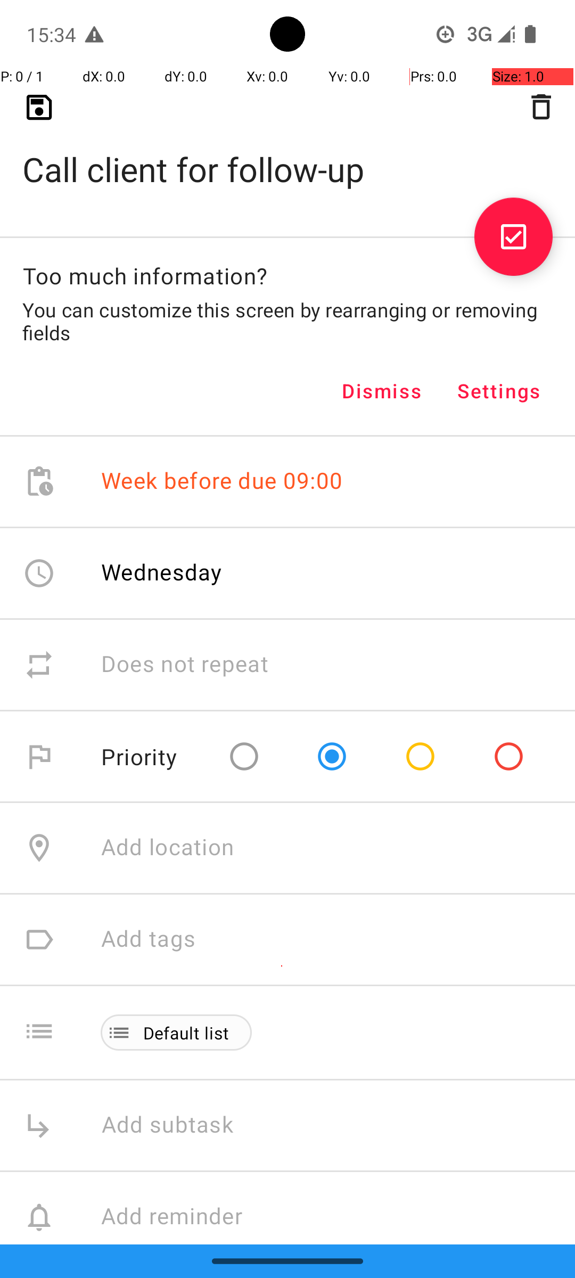 Image resolution: width=575 pixels, height=1278 pixels. What do you see at coordinates (183, 1217) in the screenshot?
I see `Add reminder` at bounding box center [183, 1217].